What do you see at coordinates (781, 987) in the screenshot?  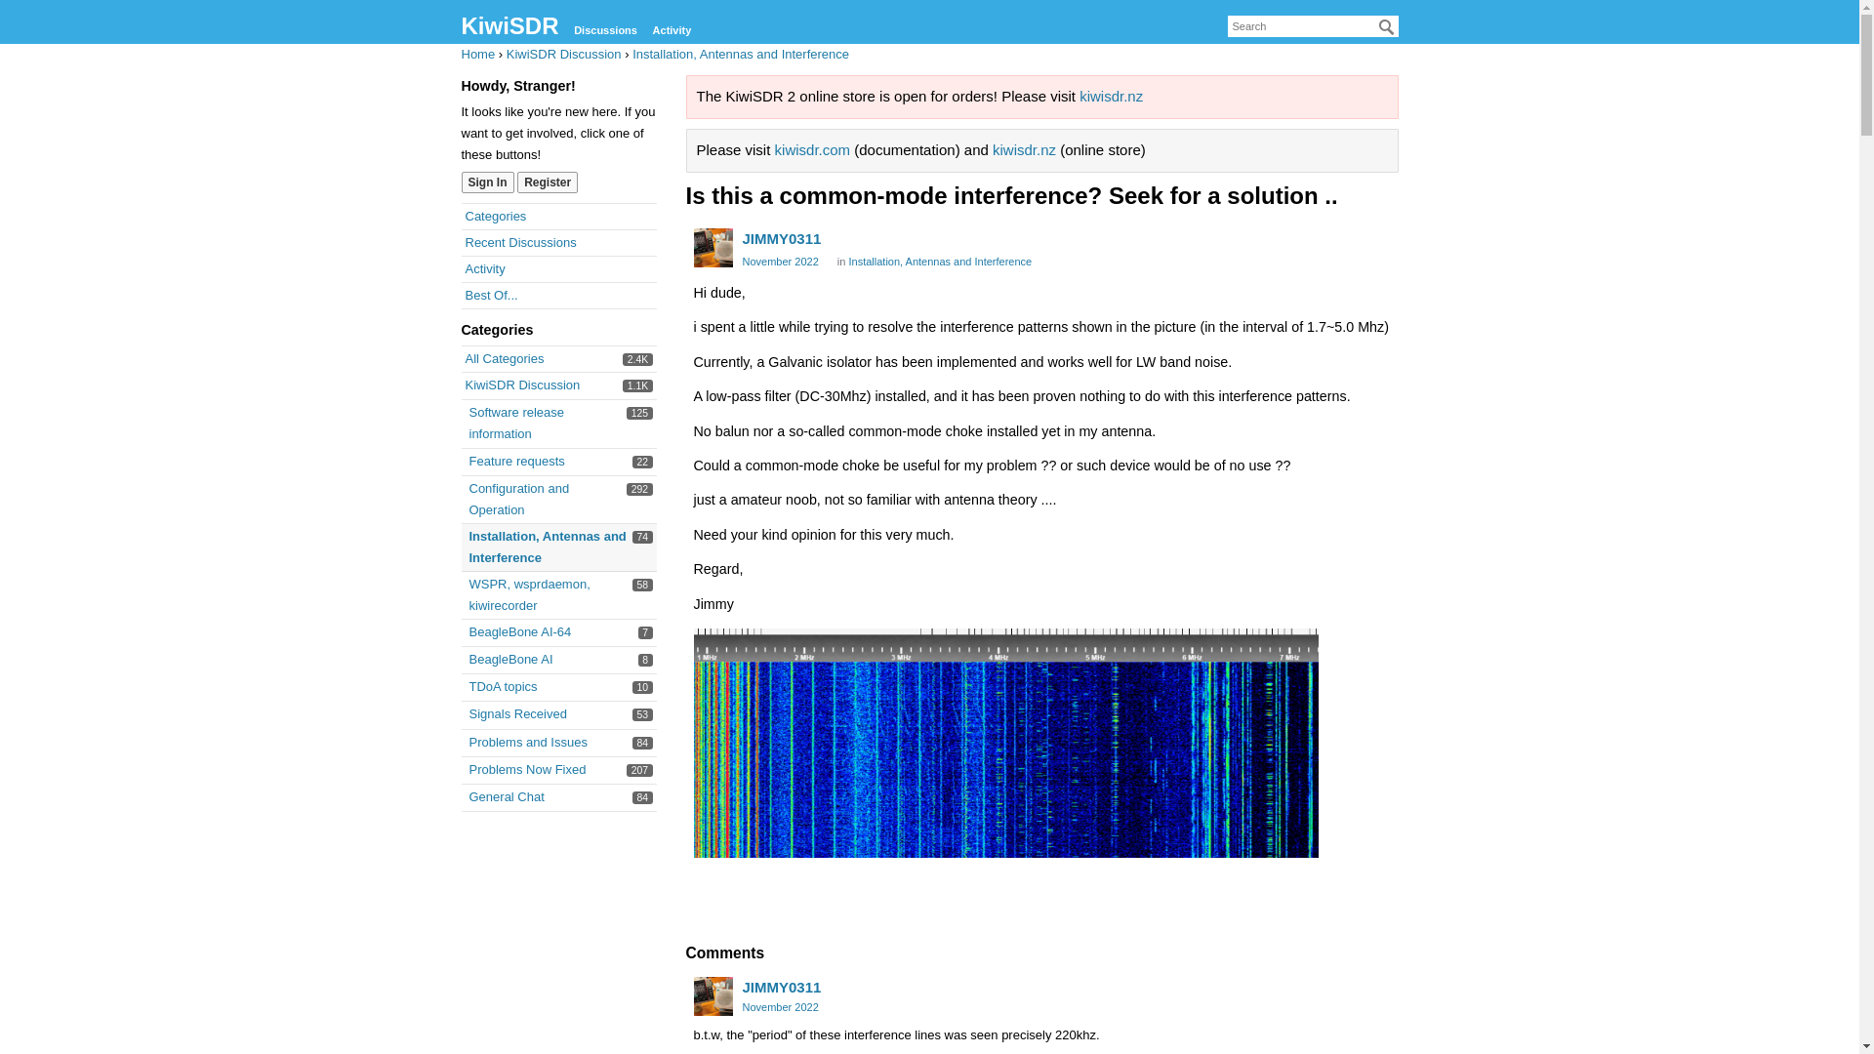 I see `Categories` at bounding box center [781, 987].